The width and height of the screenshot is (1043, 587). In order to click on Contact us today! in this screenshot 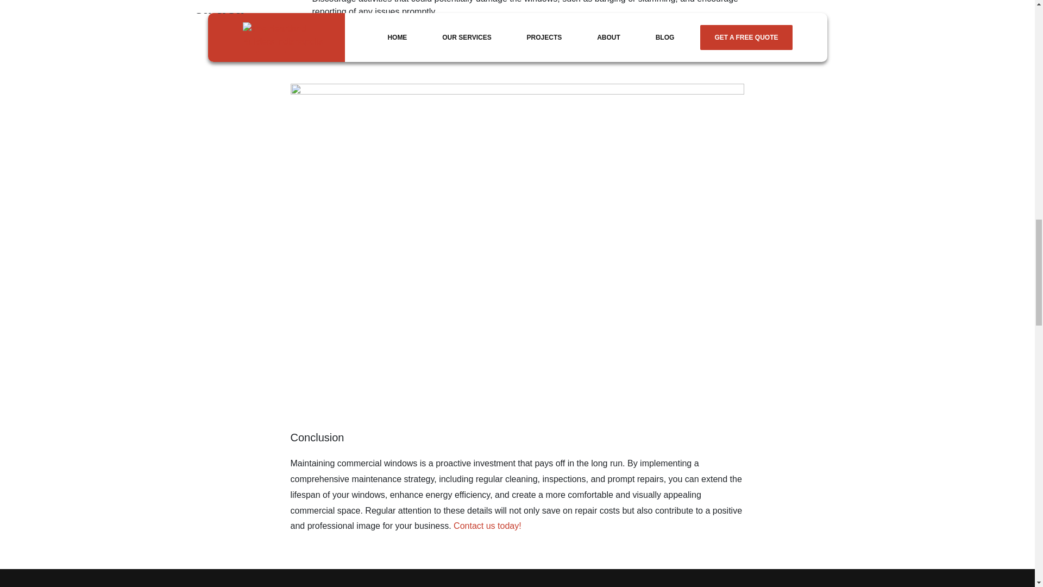, I will do `click(488, 526)`.